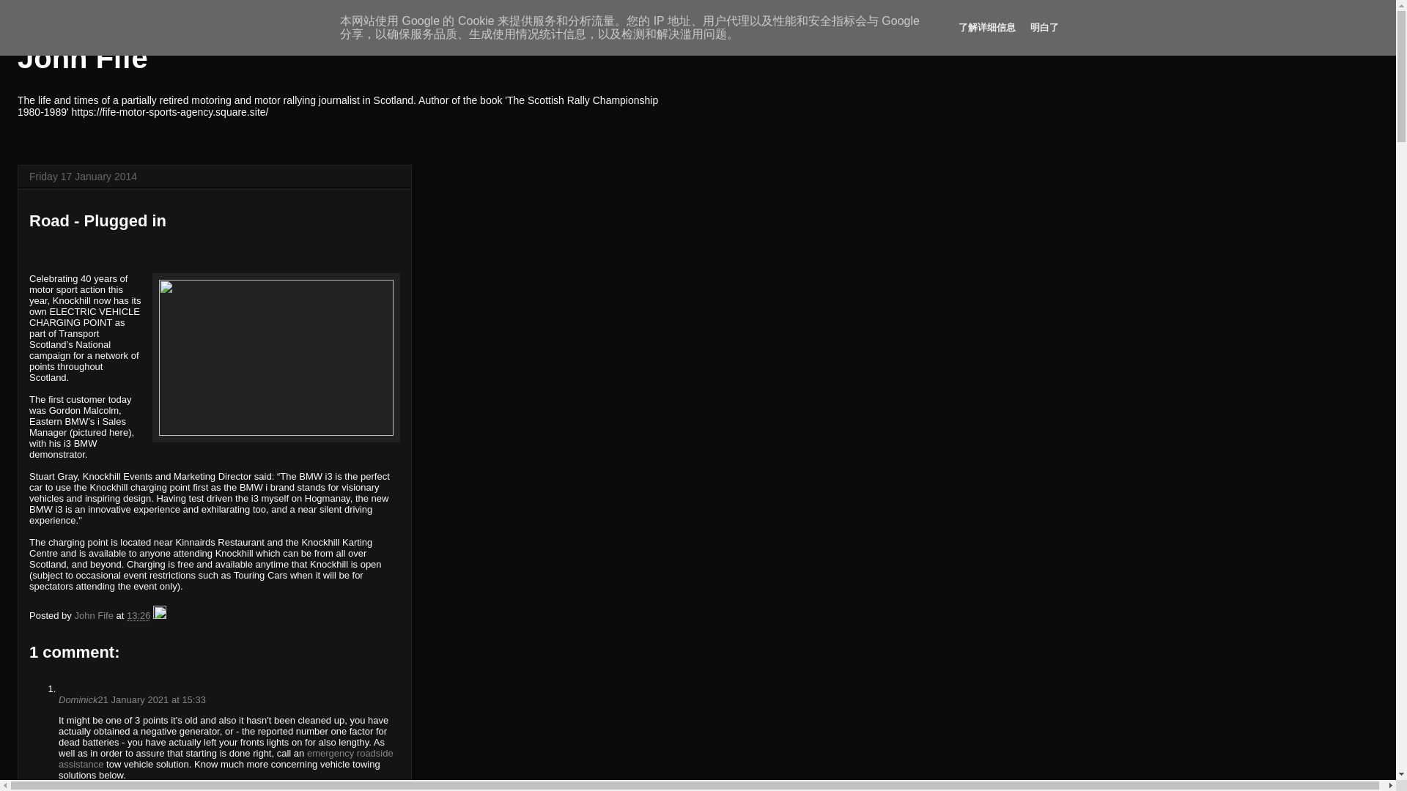  I want to click on John Fife, so click(82, 58).